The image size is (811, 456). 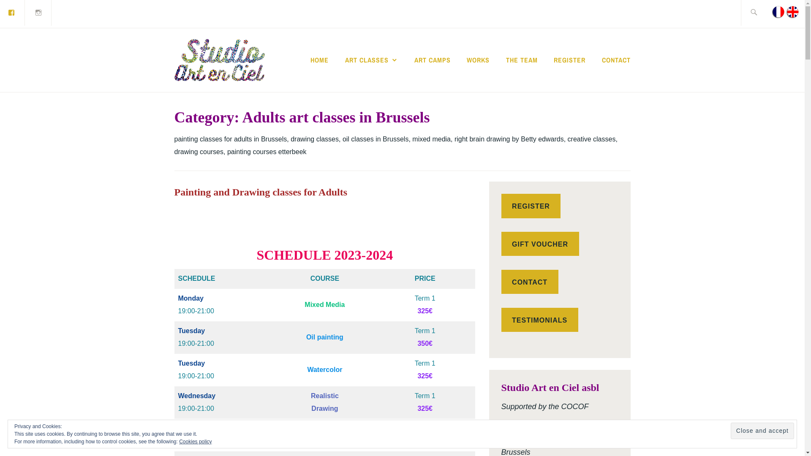 I want to click on Painting and Drawing classes for Adults, so click(x=261, y=192).